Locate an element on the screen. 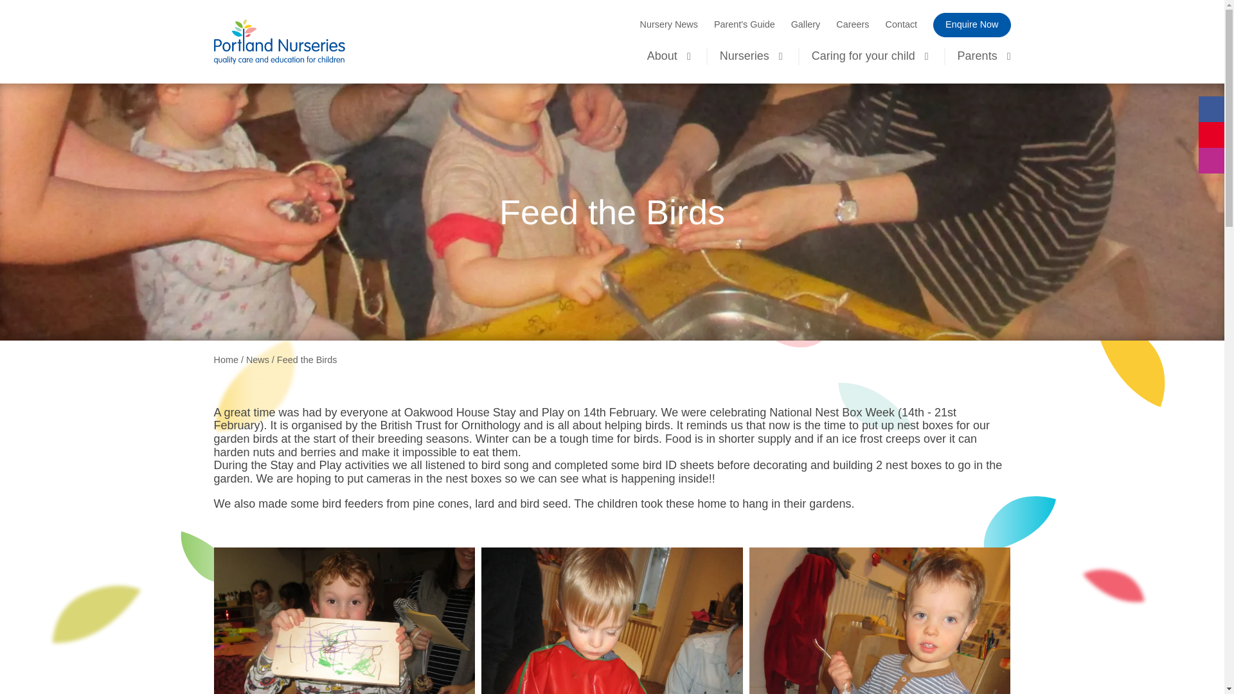  Nursery News is located at coordinates (669, 24).